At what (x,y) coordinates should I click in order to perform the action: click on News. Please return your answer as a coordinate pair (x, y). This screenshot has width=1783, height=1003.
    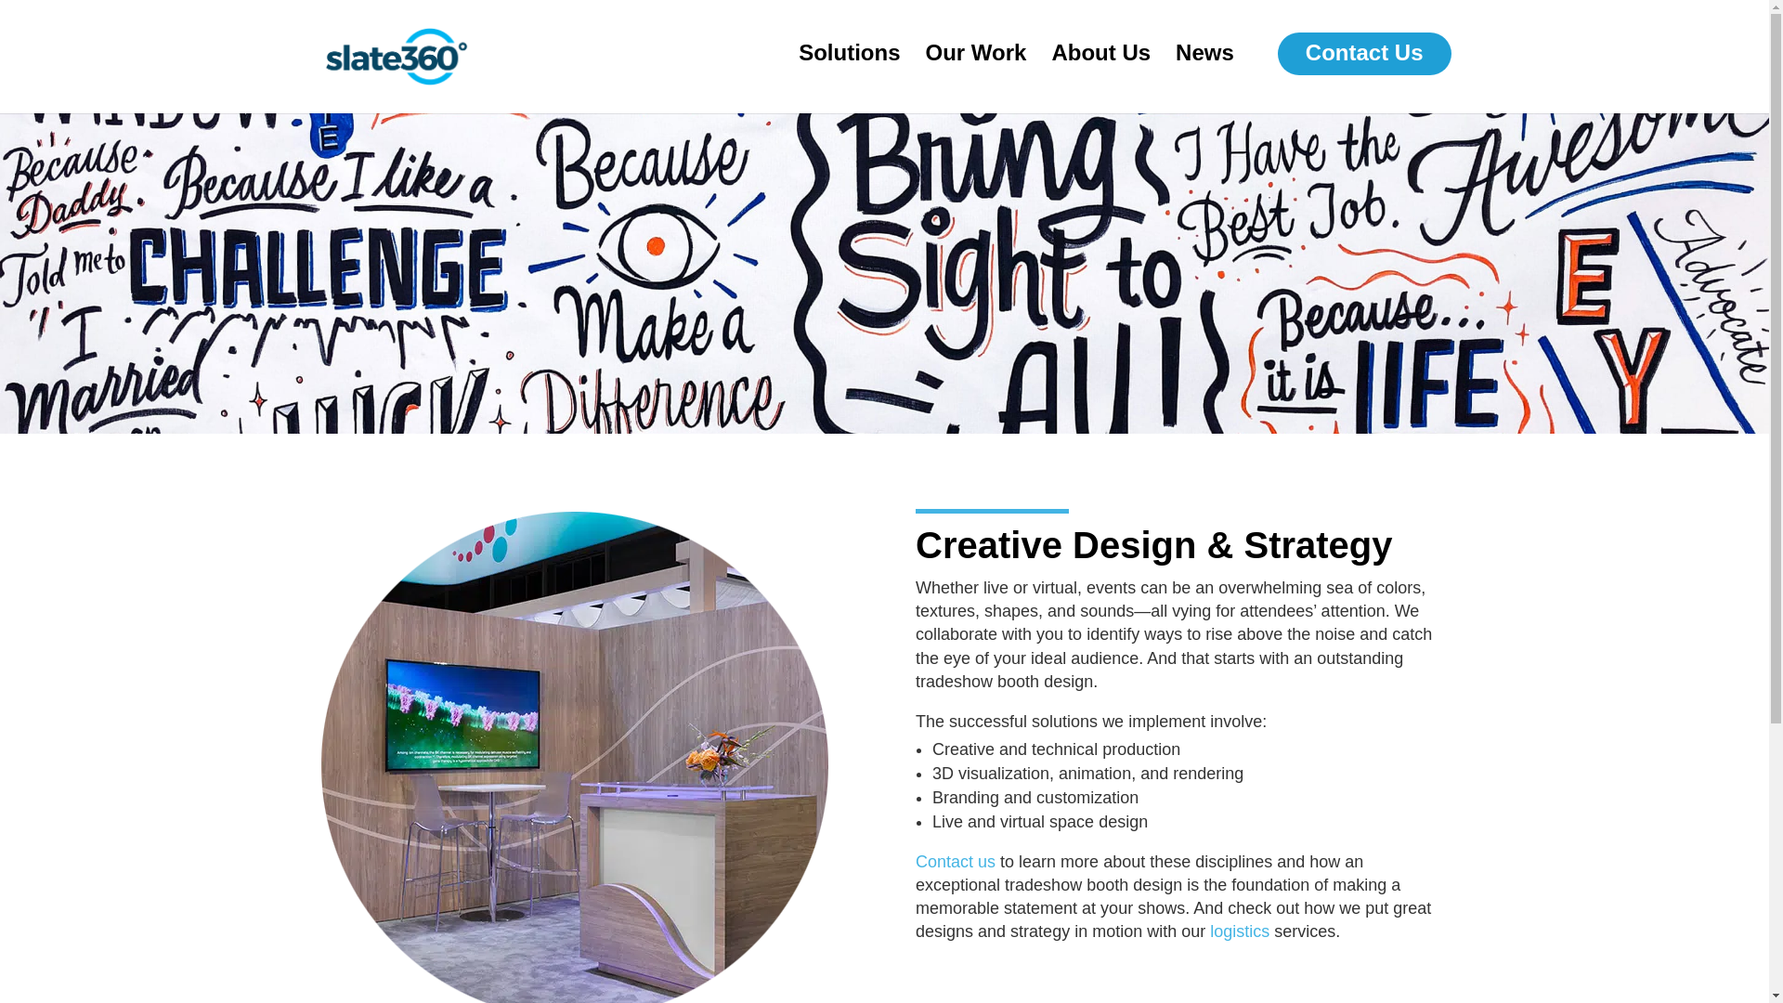
    Looking at the image, I should click on (1204, 68).